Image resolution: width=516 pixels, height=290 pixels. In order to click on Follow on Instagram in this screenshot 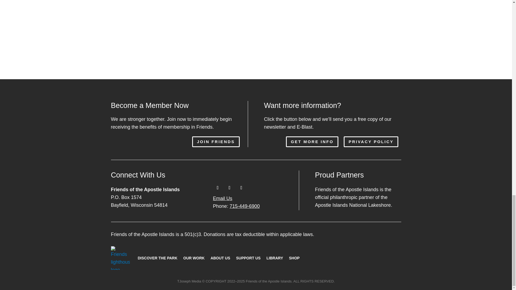, I will do `click(229, 188)`.